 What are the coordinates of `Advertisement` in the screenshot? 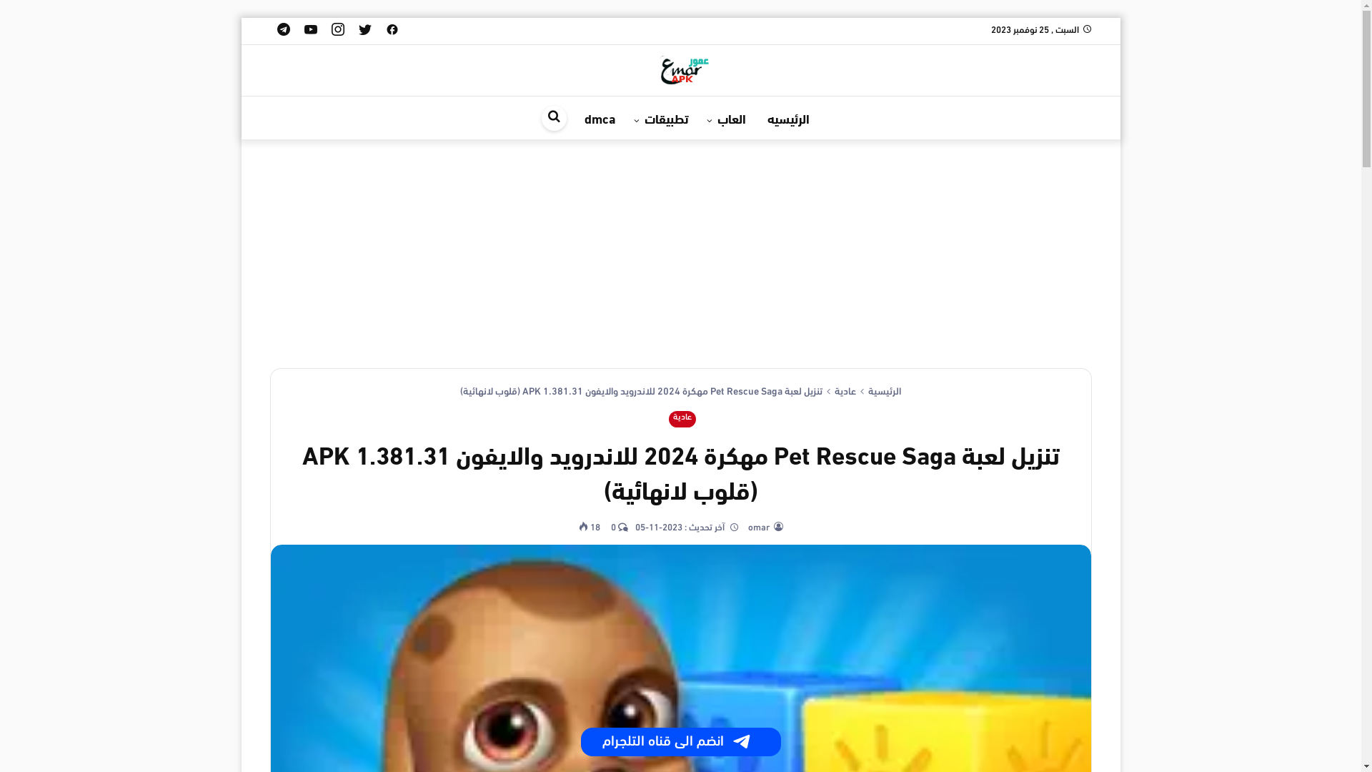 It's located at (681, 254).